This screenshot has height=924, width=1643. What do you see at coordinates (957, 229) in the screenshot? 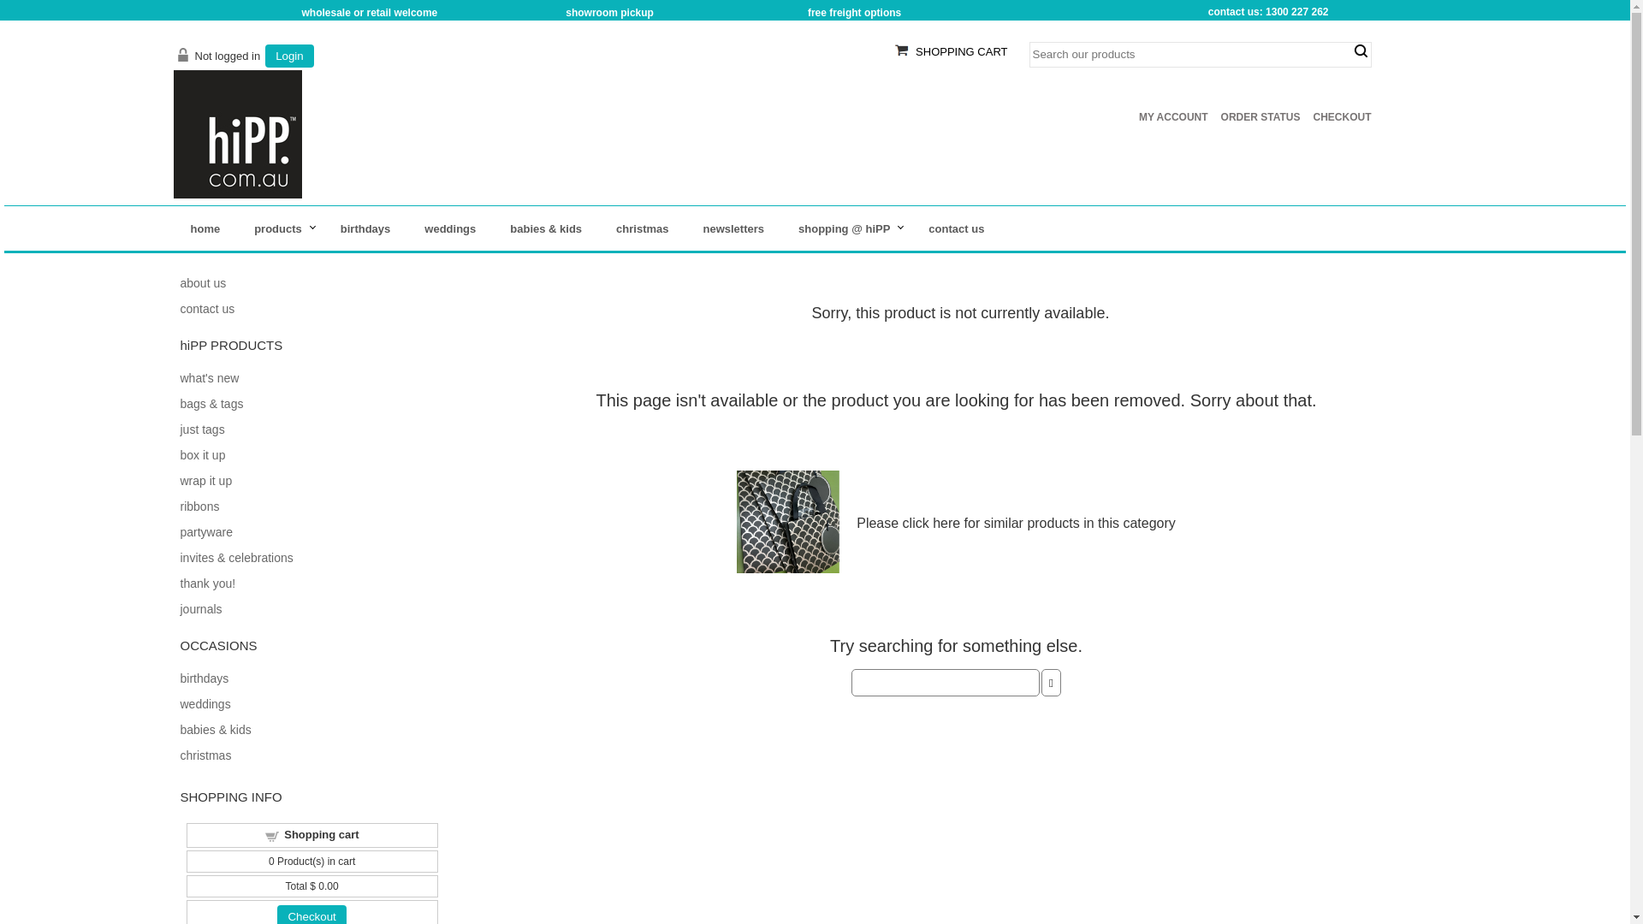
I see `contact us` at bounding box center [957, 229].